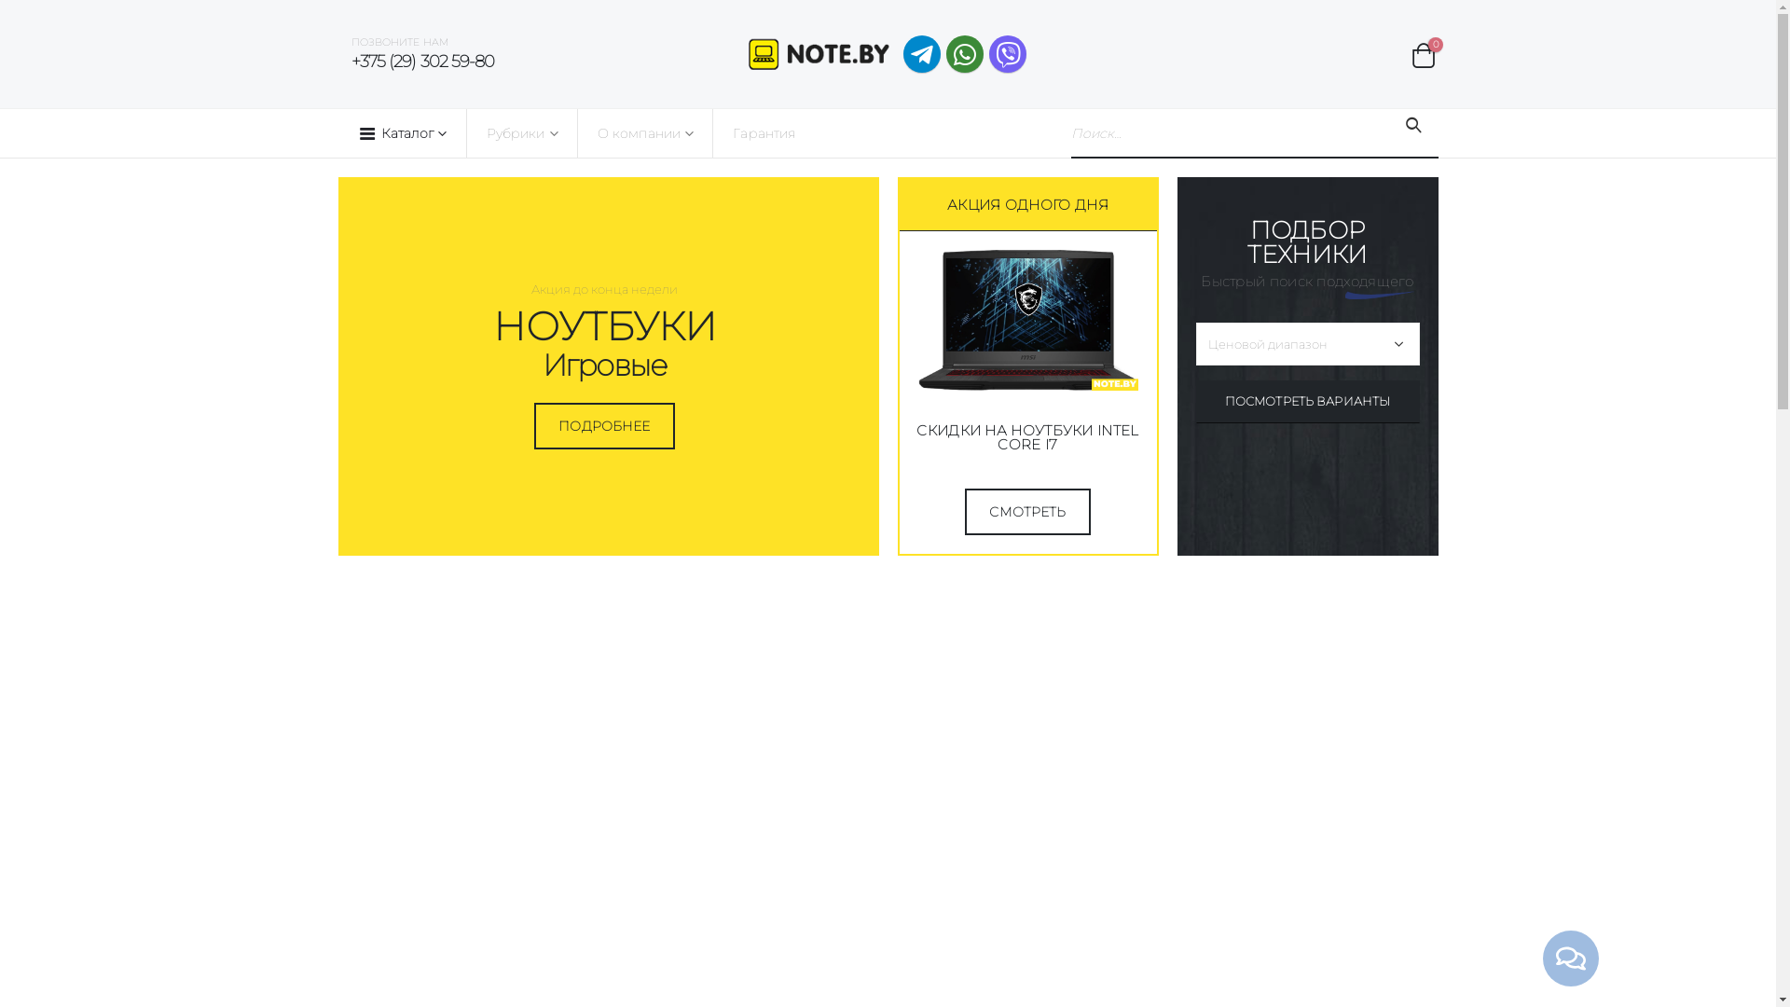  What do you see at coordinates (965, 54) in the screenshot?
I see `WhatsApp` at bounding box center [965, 54].